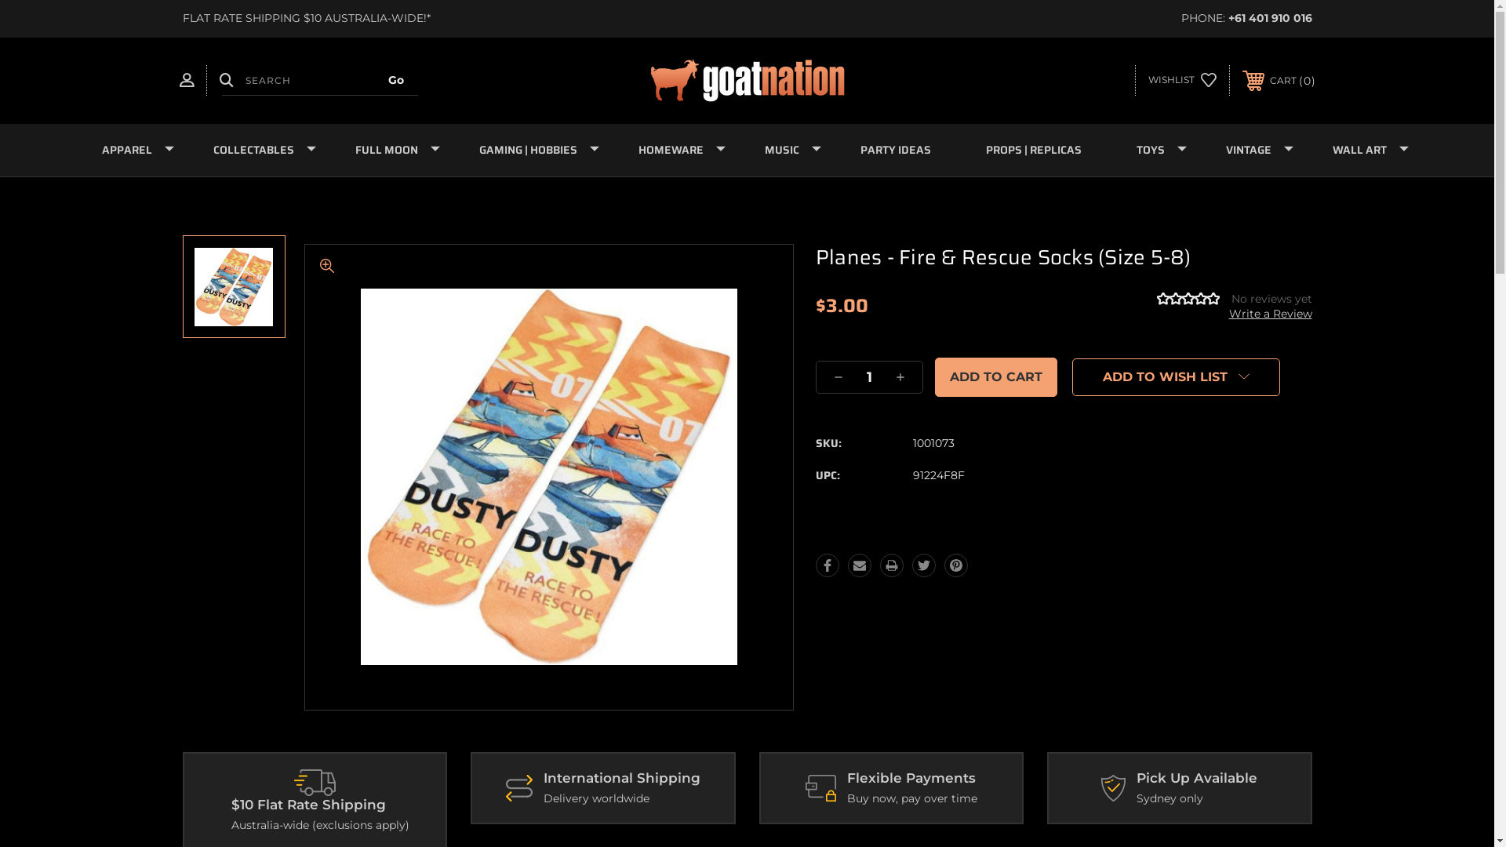 The width and height of the screenshot is (1506, 847). Describe the element at coordinates (924, 565) in the screenshot. I see `Twitter` at that location.